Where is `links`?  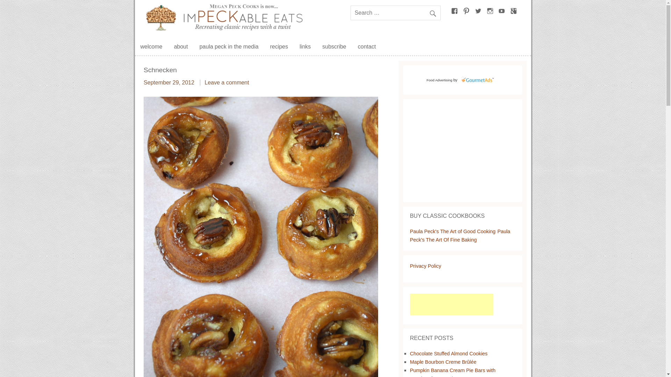 links is located at coordinates (305, 47).